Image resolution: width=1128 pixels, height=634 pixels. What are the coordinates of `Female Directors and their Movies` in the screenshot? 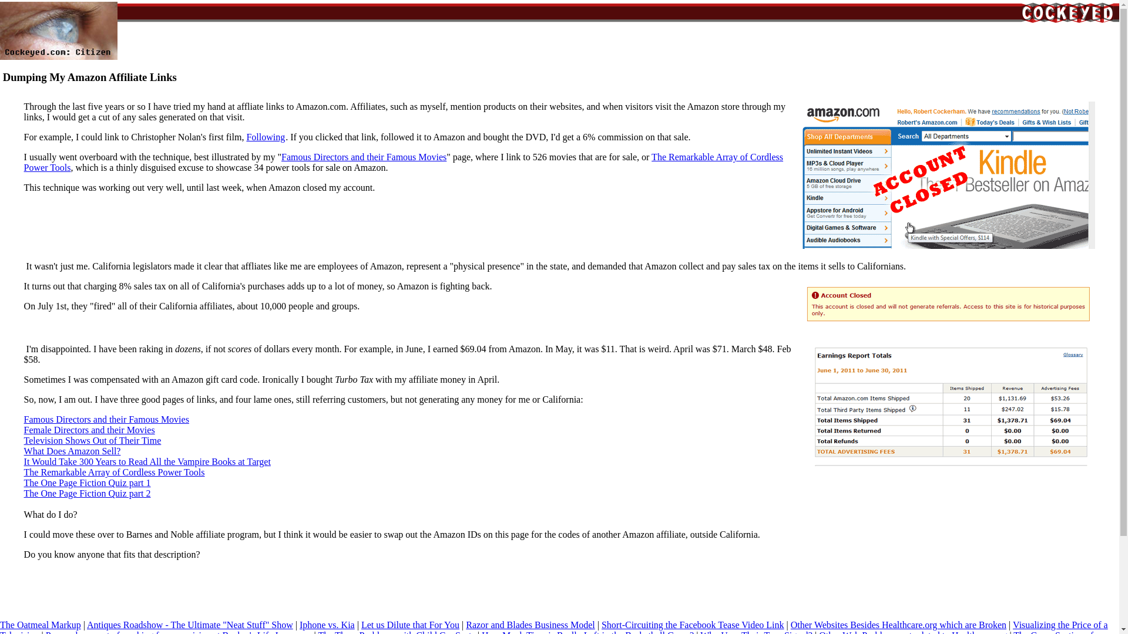 It's located at (89, 430).